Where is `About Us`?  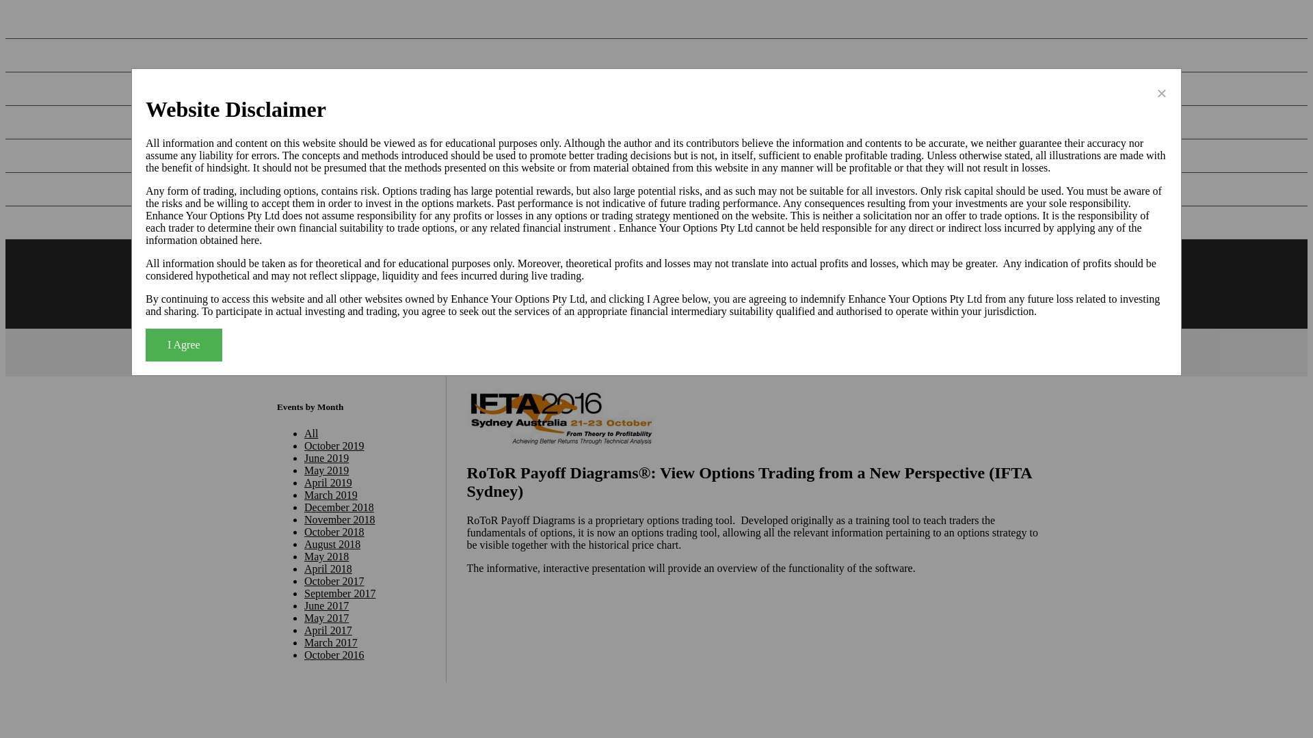
About Us is located at coordinates (941, 278).